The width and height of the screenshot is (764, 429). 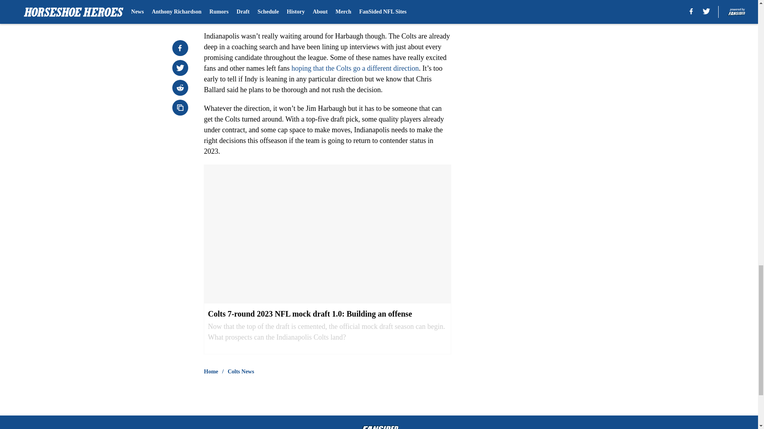 I want to click on Colts News, so click(x=241, y=372).